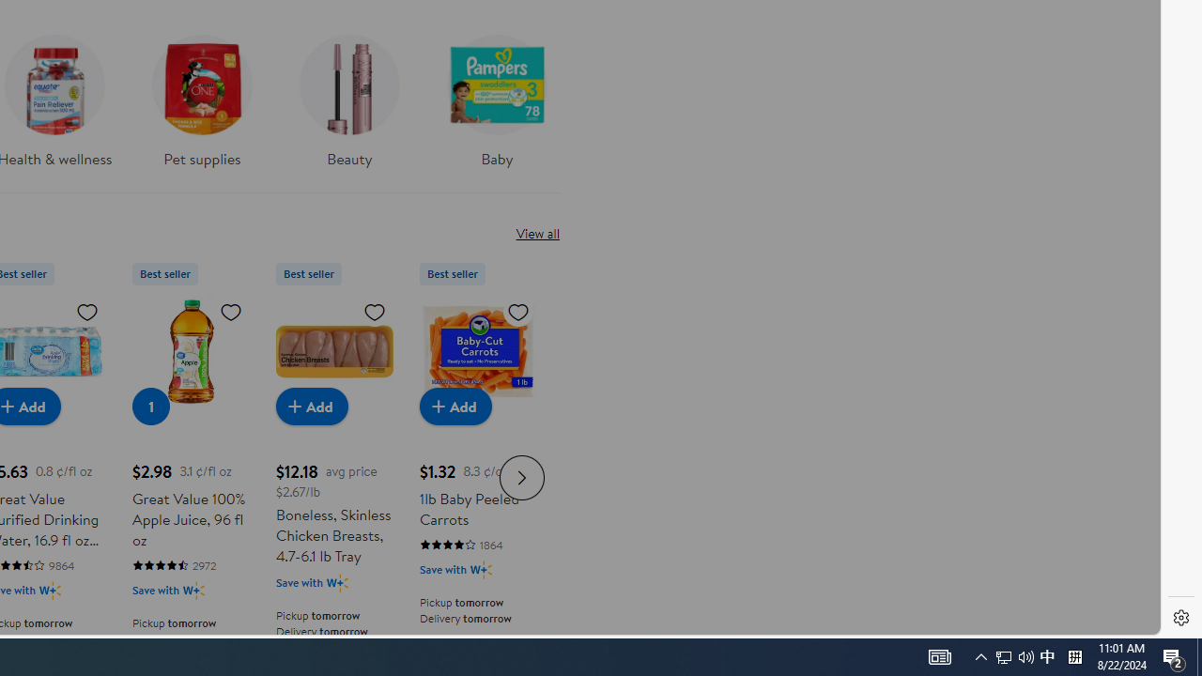  Describe the element at coordinates (150, 406) in the screenshot. I see `1 in cart, Great Value 100% Apple Juice, 96 fl oz` at that location.